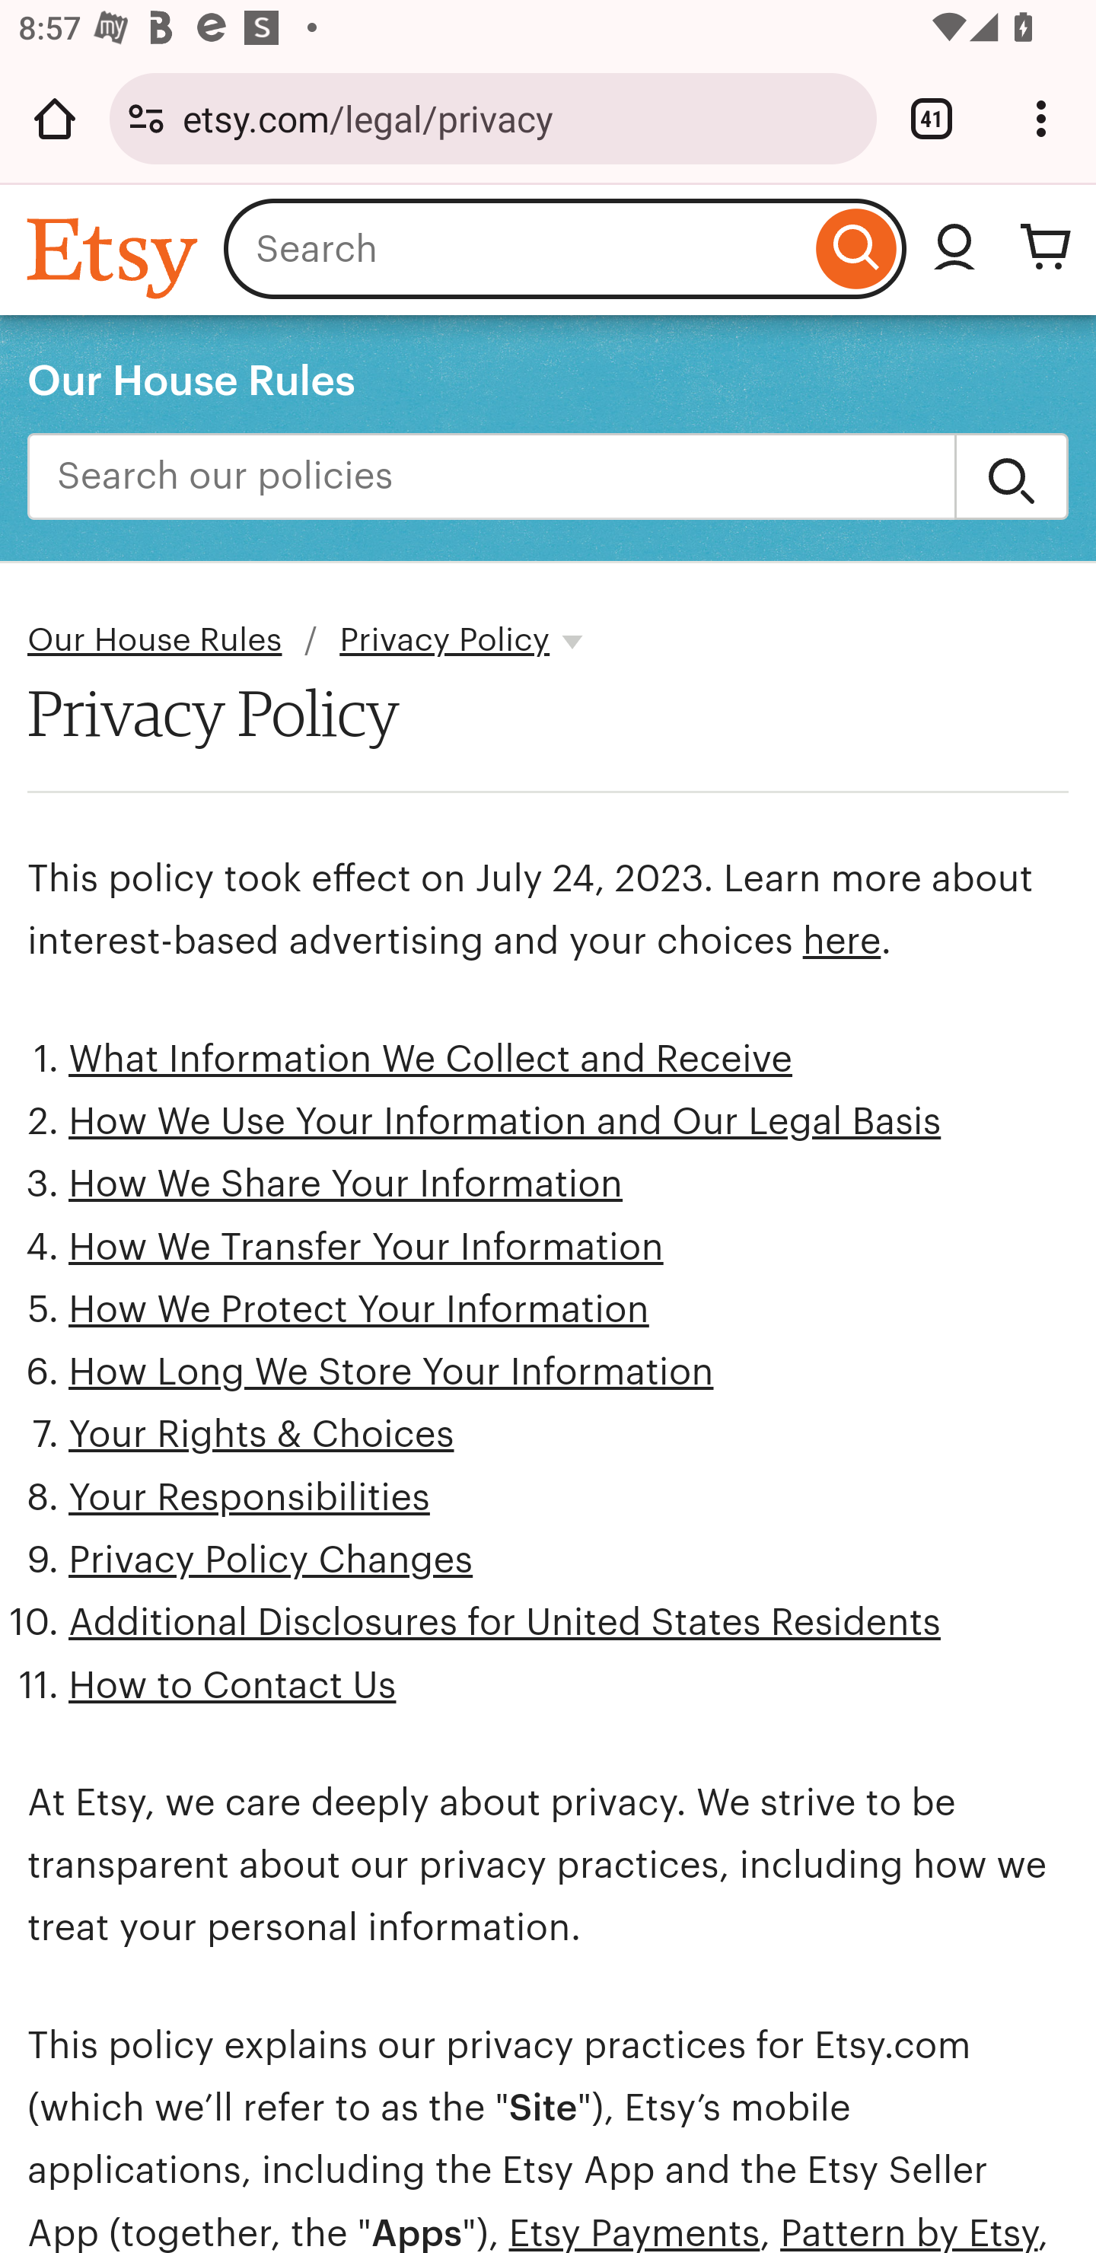  Describe the element at coordinates (55, 118) in the screenshot. I see `Open the home page` at that location.